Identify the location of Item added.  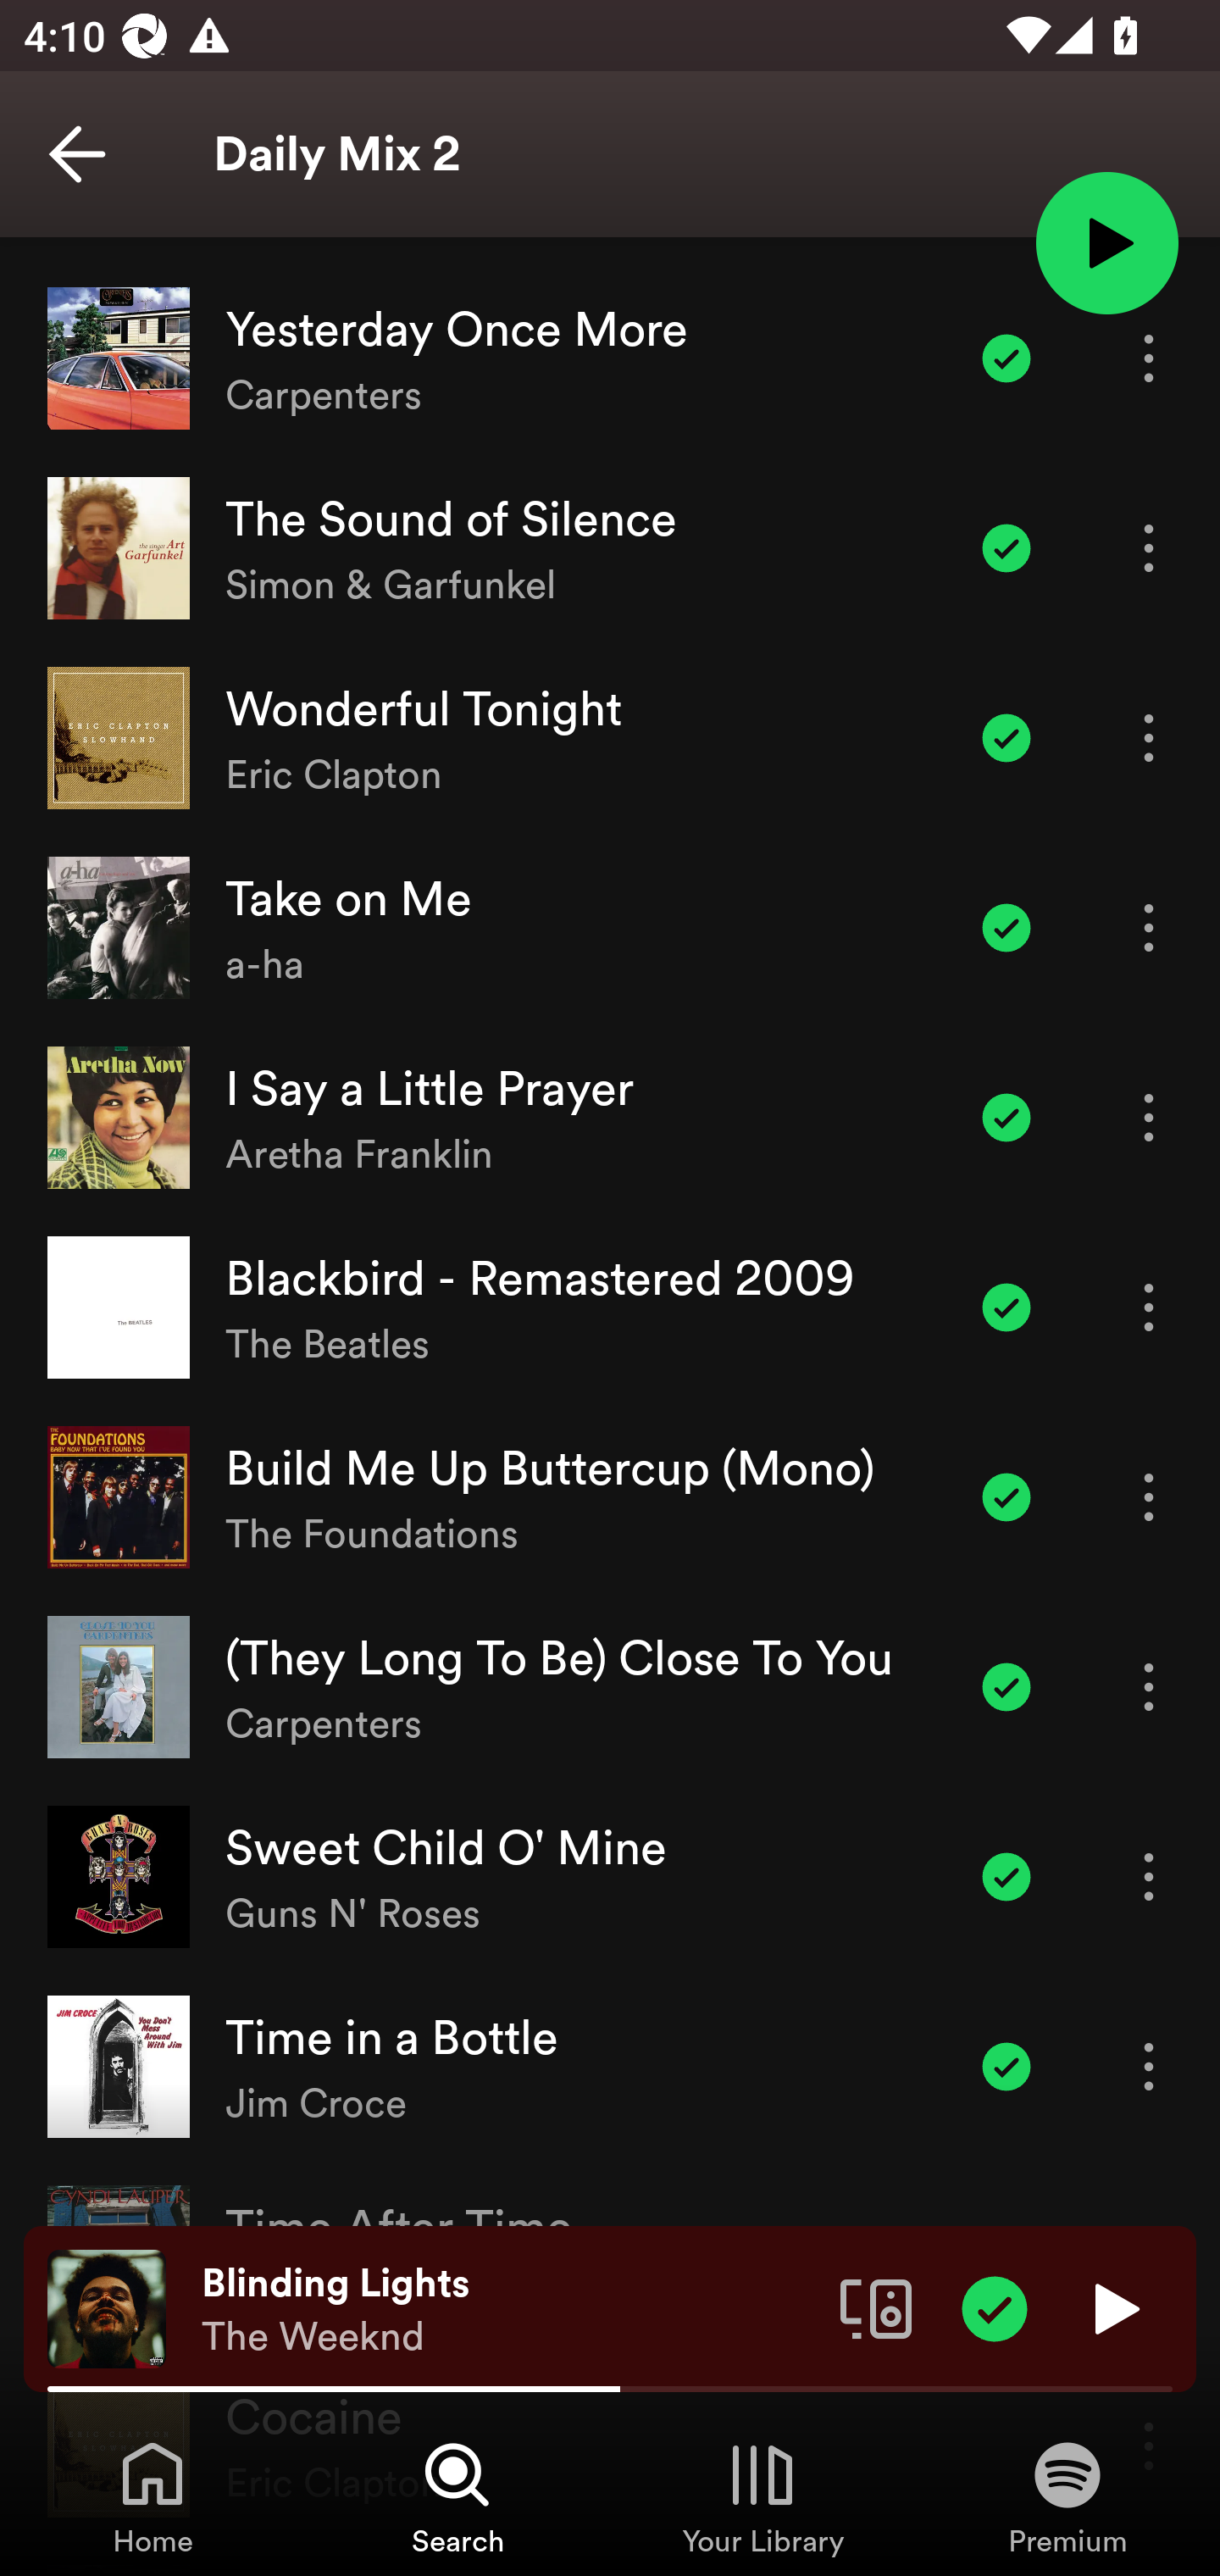
(1006, 547).